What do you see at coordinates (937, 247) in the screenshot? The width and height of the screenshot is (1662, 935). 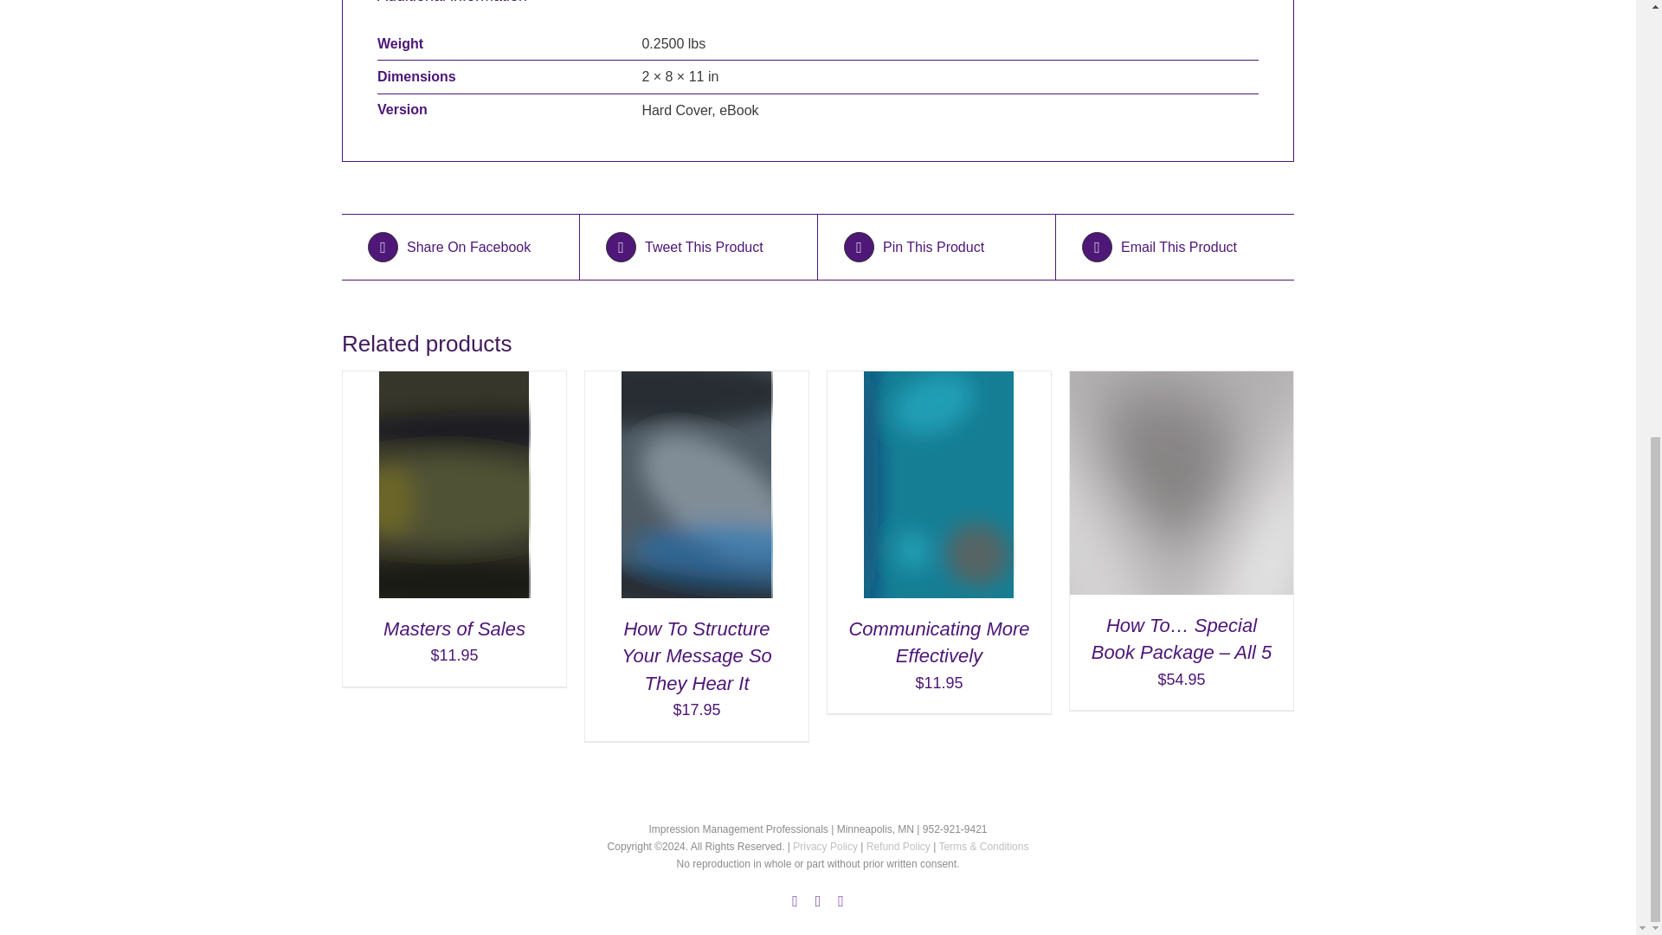 I see `Pin This Product` at bounding box center [937, 247].